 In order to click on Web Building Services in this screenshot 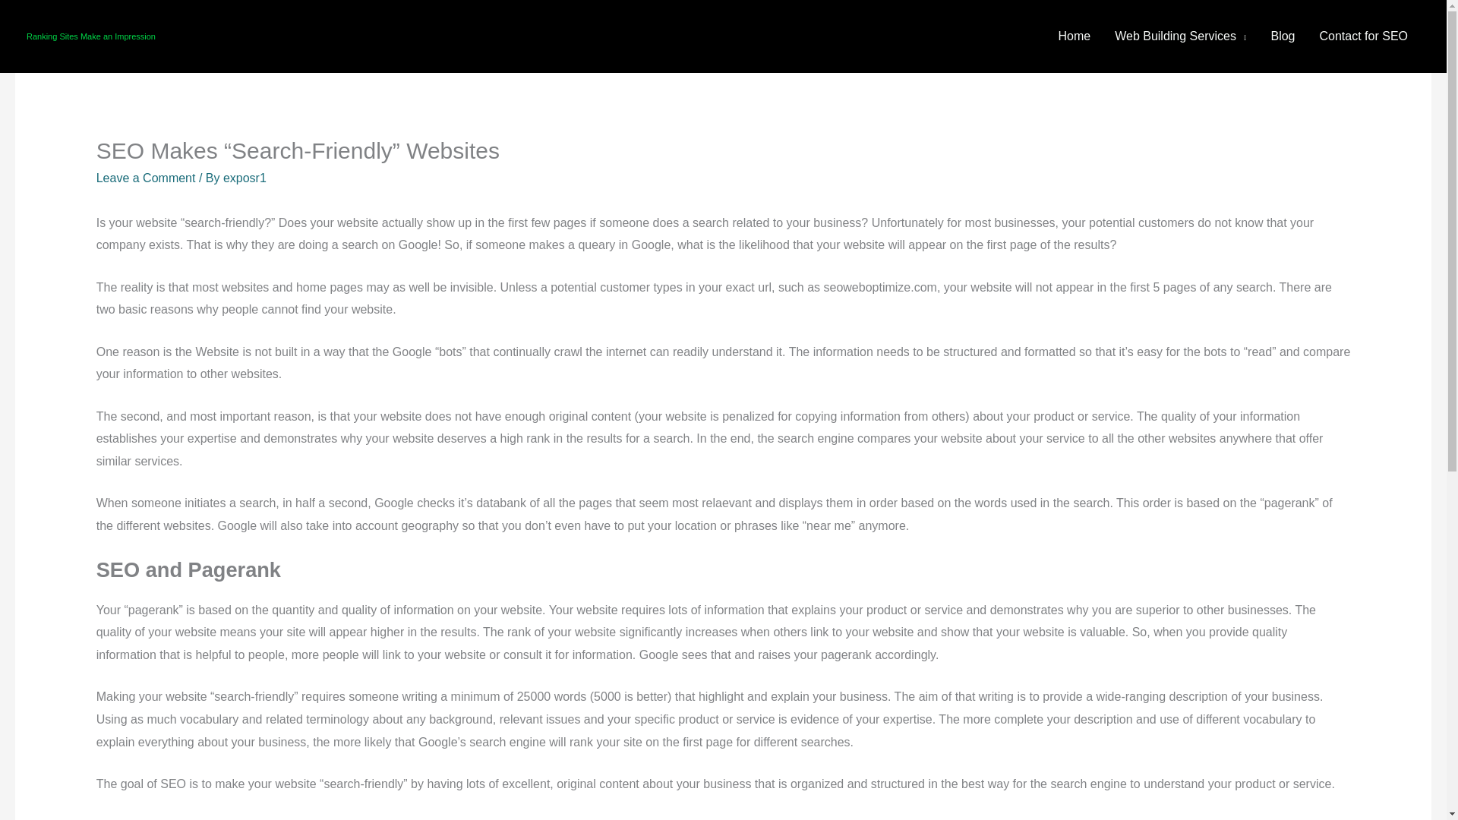, I will do `click(1180, 36)`.